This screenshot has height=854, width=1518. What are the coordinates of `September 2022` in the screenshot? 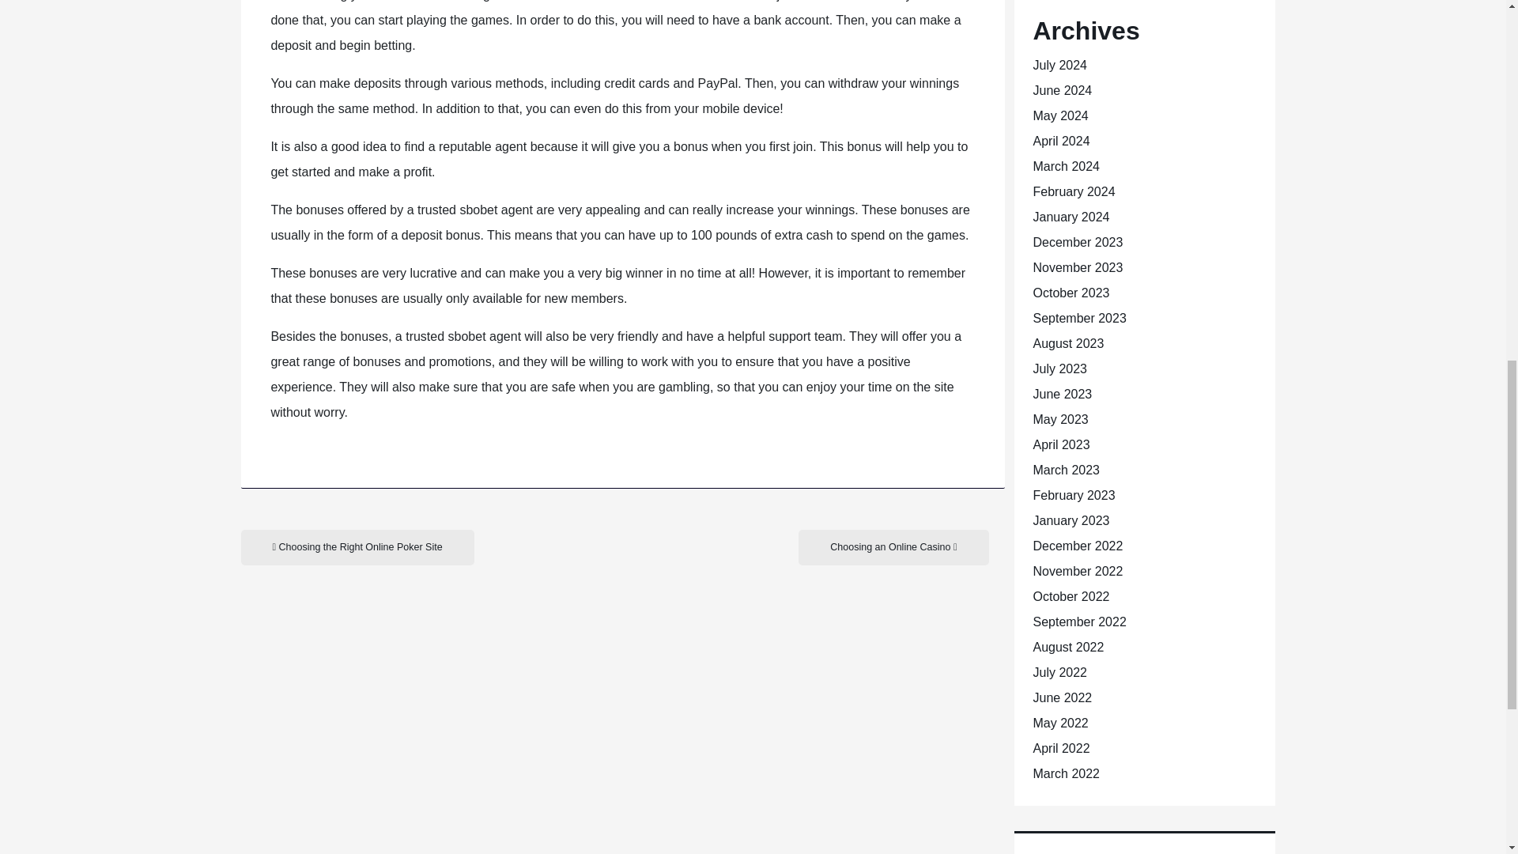 It's located at (1078, 622).